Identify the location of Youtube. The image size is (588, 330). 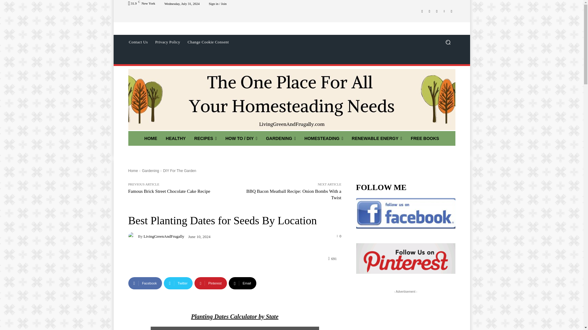
(451, 11).